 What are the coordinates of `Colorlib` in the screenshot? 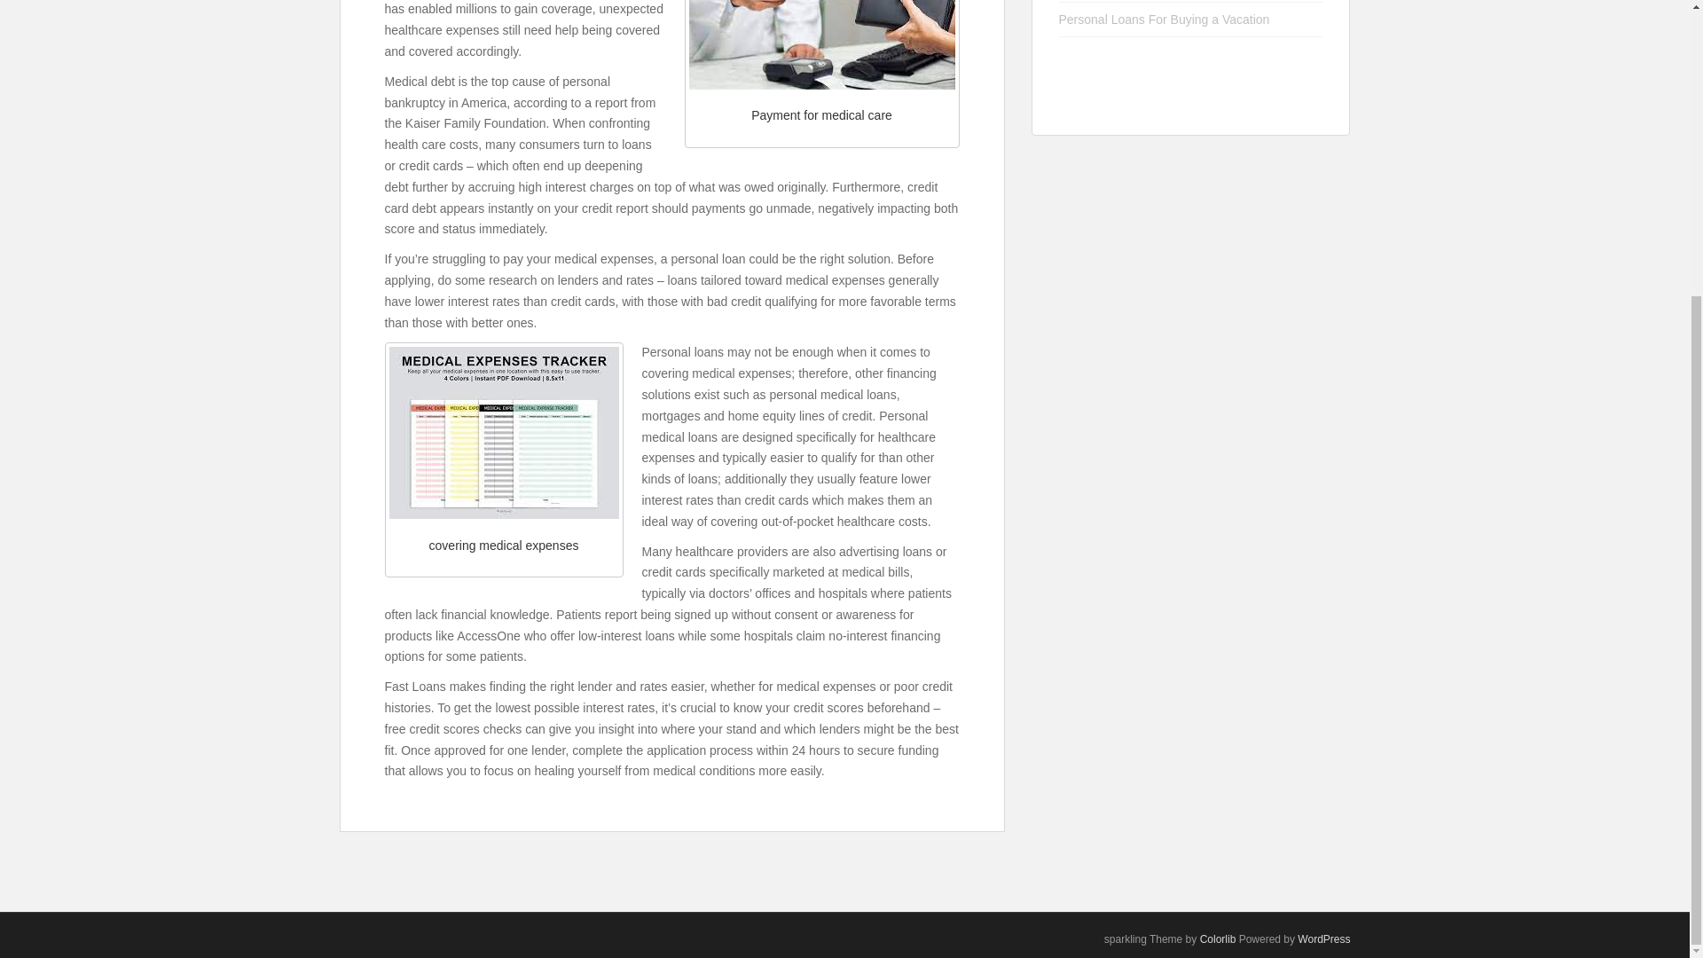 It's located at (1218, 938).